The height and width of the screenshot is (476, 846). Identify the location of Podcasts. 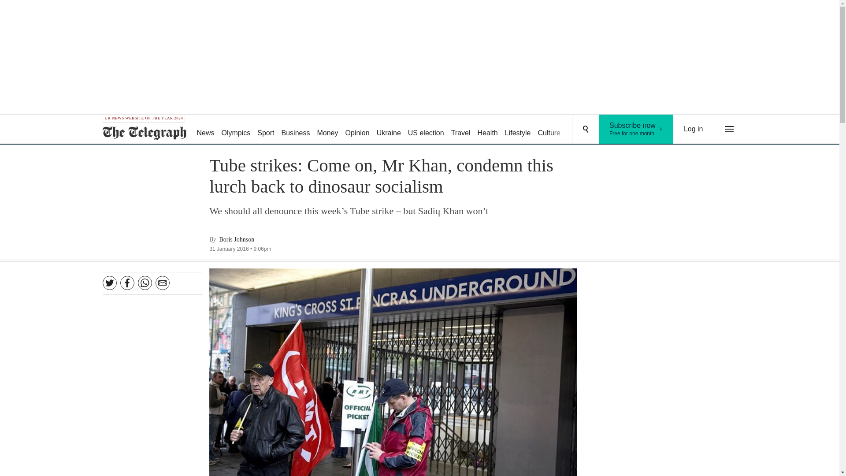
(613, 130).